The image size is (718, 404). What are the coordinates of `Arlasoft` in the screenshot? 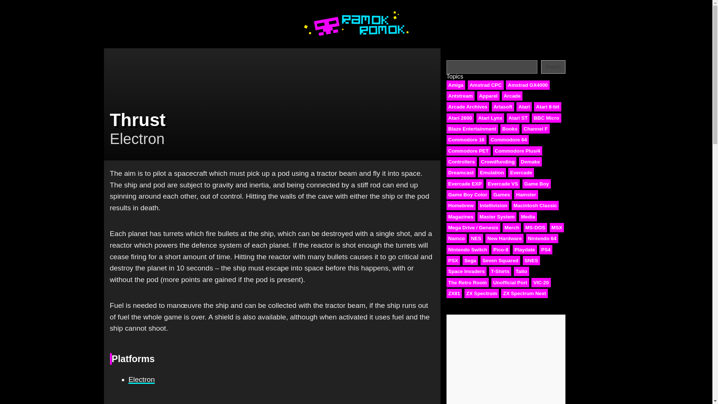 It's located at (503, 107).